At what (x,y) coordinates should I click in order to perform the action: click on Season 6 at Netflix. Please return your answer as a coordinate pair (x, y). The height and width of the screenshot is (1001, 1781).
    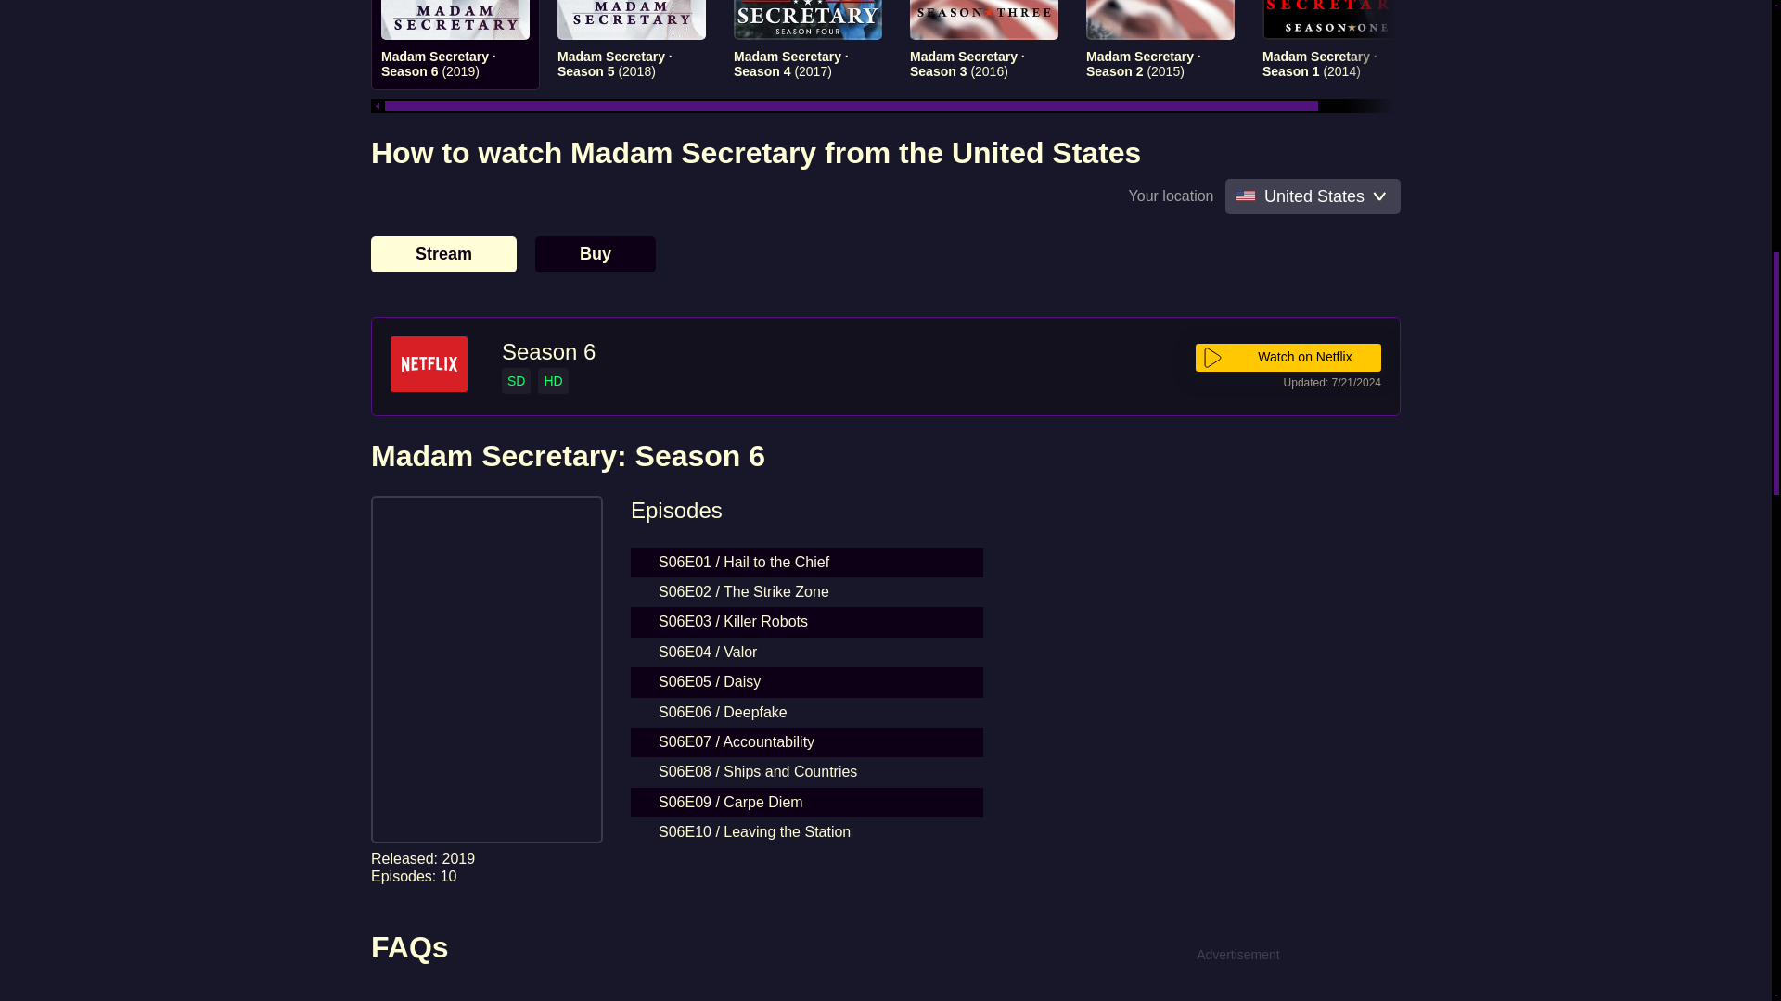
    Looking at the image, I should click on (548, 352).